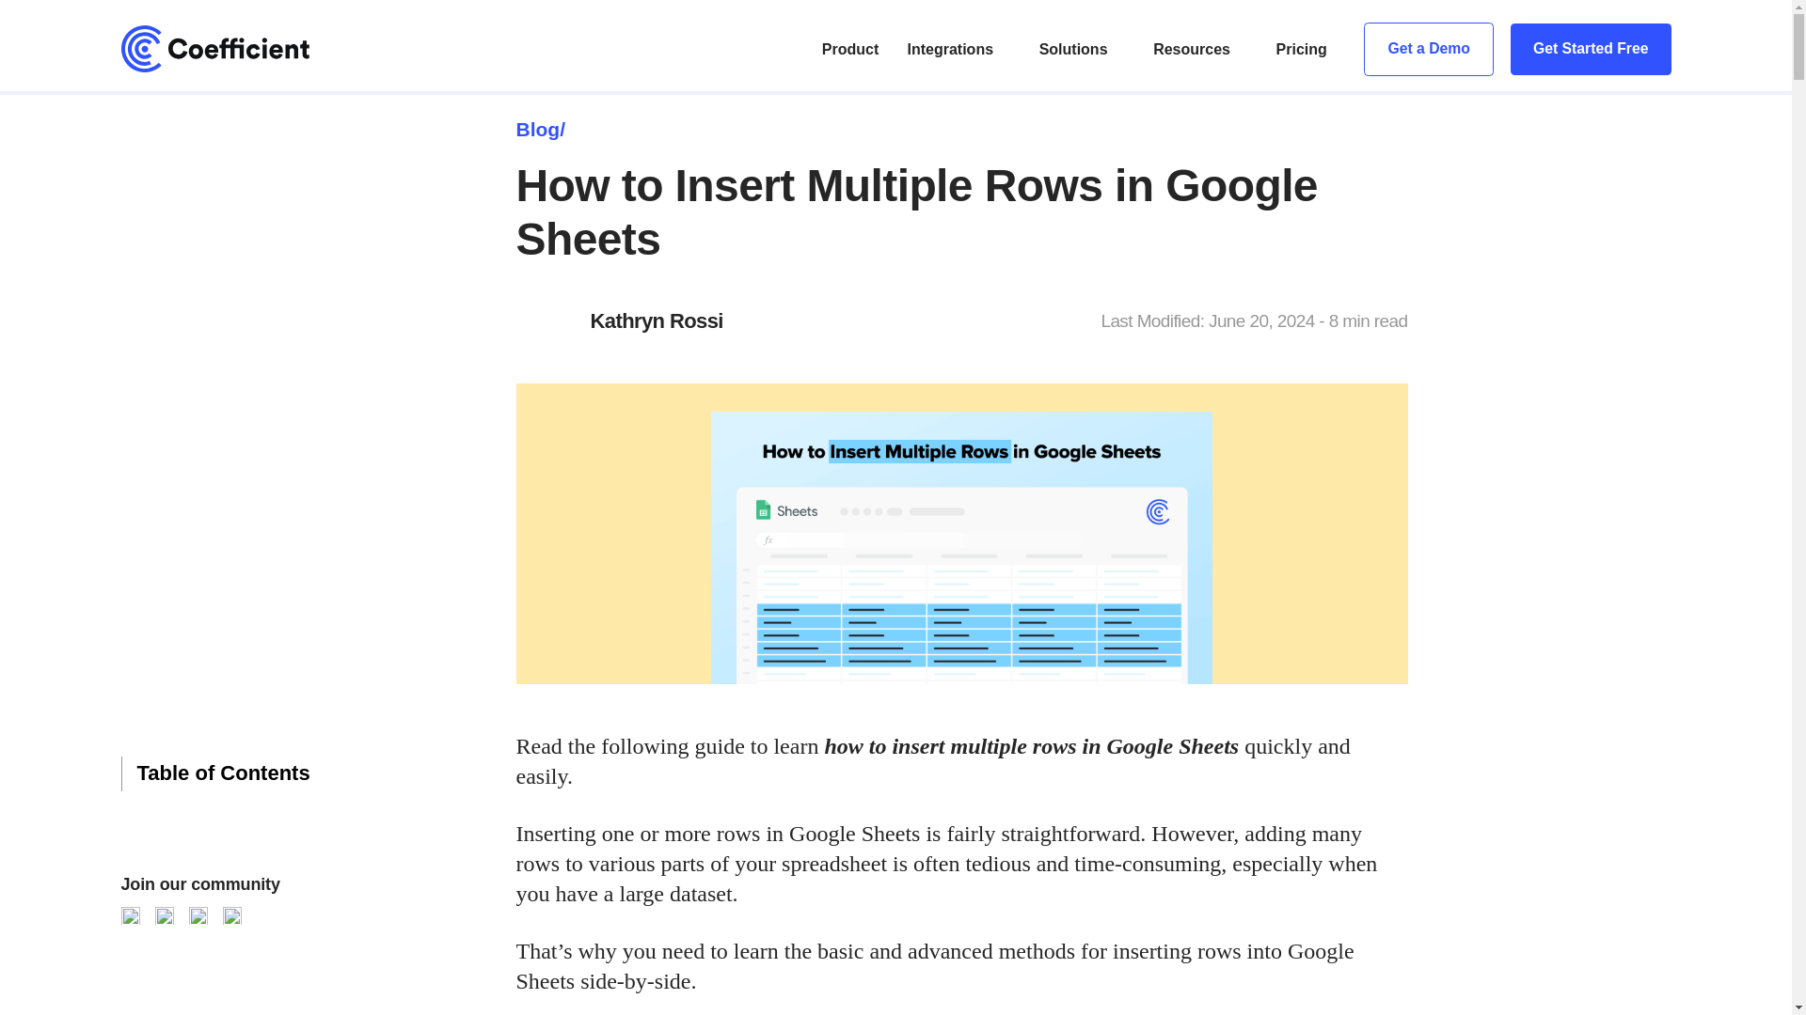 The height and width of the screenshot is (1015, 1806). Describe the element at coordinates (164, 915) in the screenshot. I see `Twitter` at that location.